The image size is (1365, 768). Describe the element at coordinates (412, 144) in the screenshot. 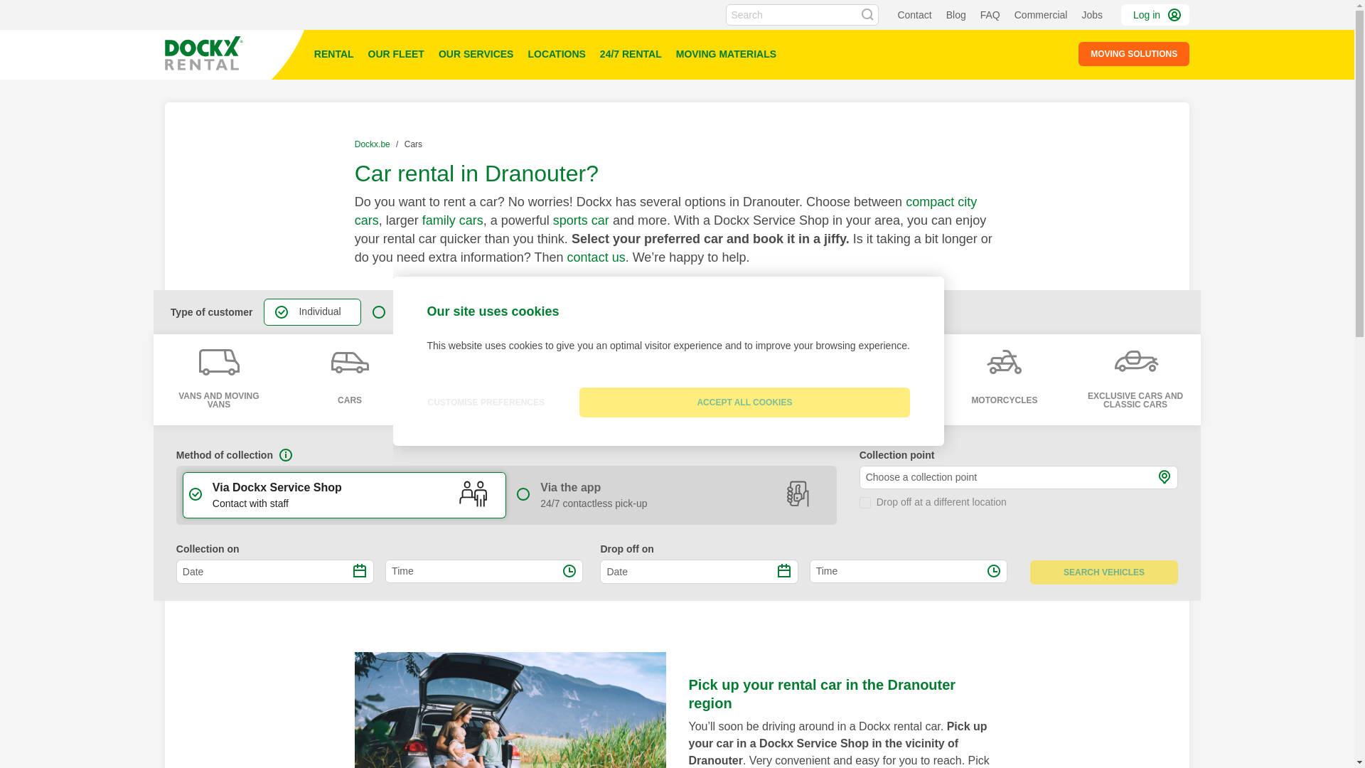

I see `Cars` at that location.